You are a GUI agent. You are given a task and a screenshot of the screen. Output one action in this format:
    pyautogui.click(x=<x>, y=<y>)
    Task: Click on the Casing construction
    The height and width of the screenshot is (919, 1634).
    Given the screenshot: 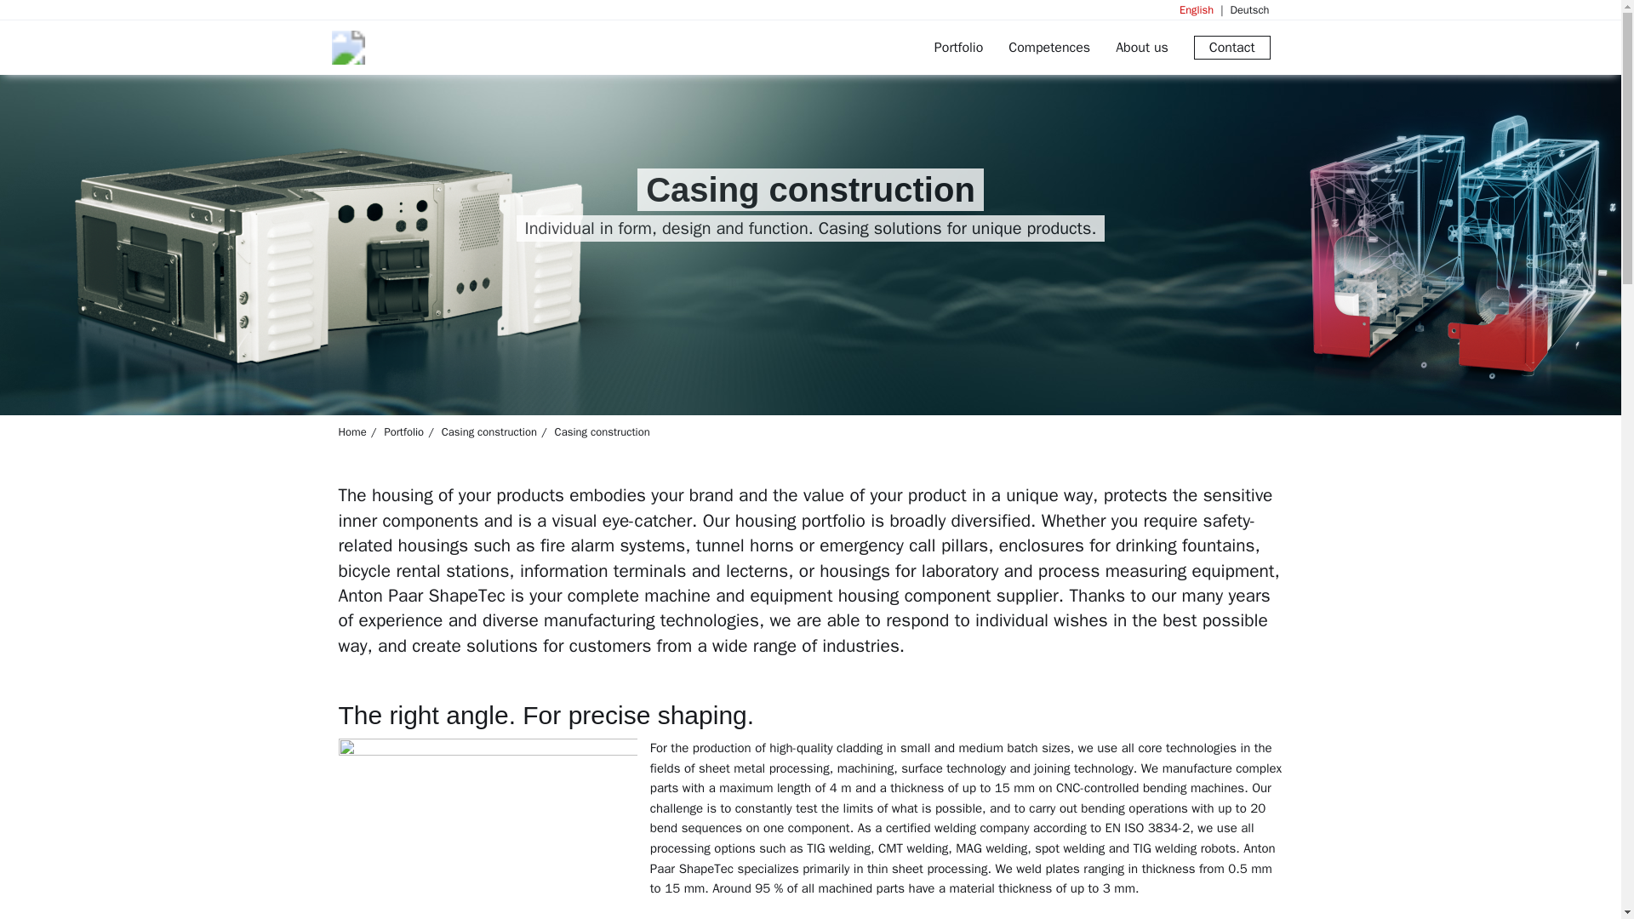 What is the action you would take?
    pyautogui.click(x=603, y=431)
    